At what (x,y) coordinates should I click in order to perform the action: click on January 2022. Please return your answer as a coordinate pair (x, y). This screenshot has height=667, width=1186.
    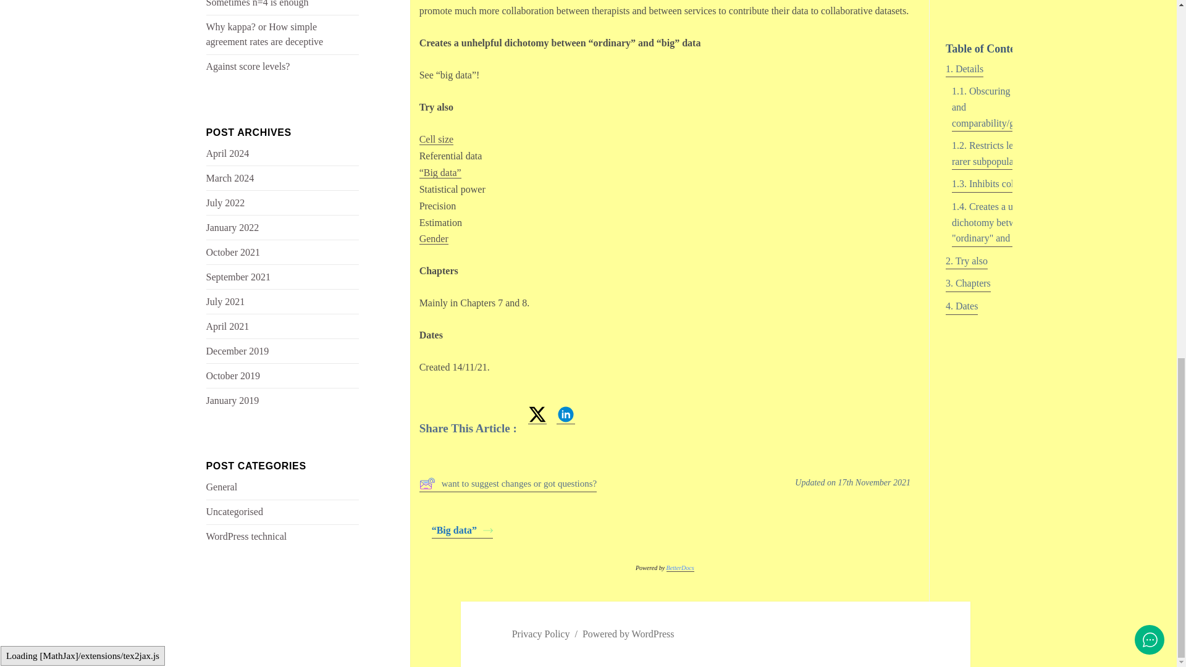
    Looking at the image, I should click on (233, 227).